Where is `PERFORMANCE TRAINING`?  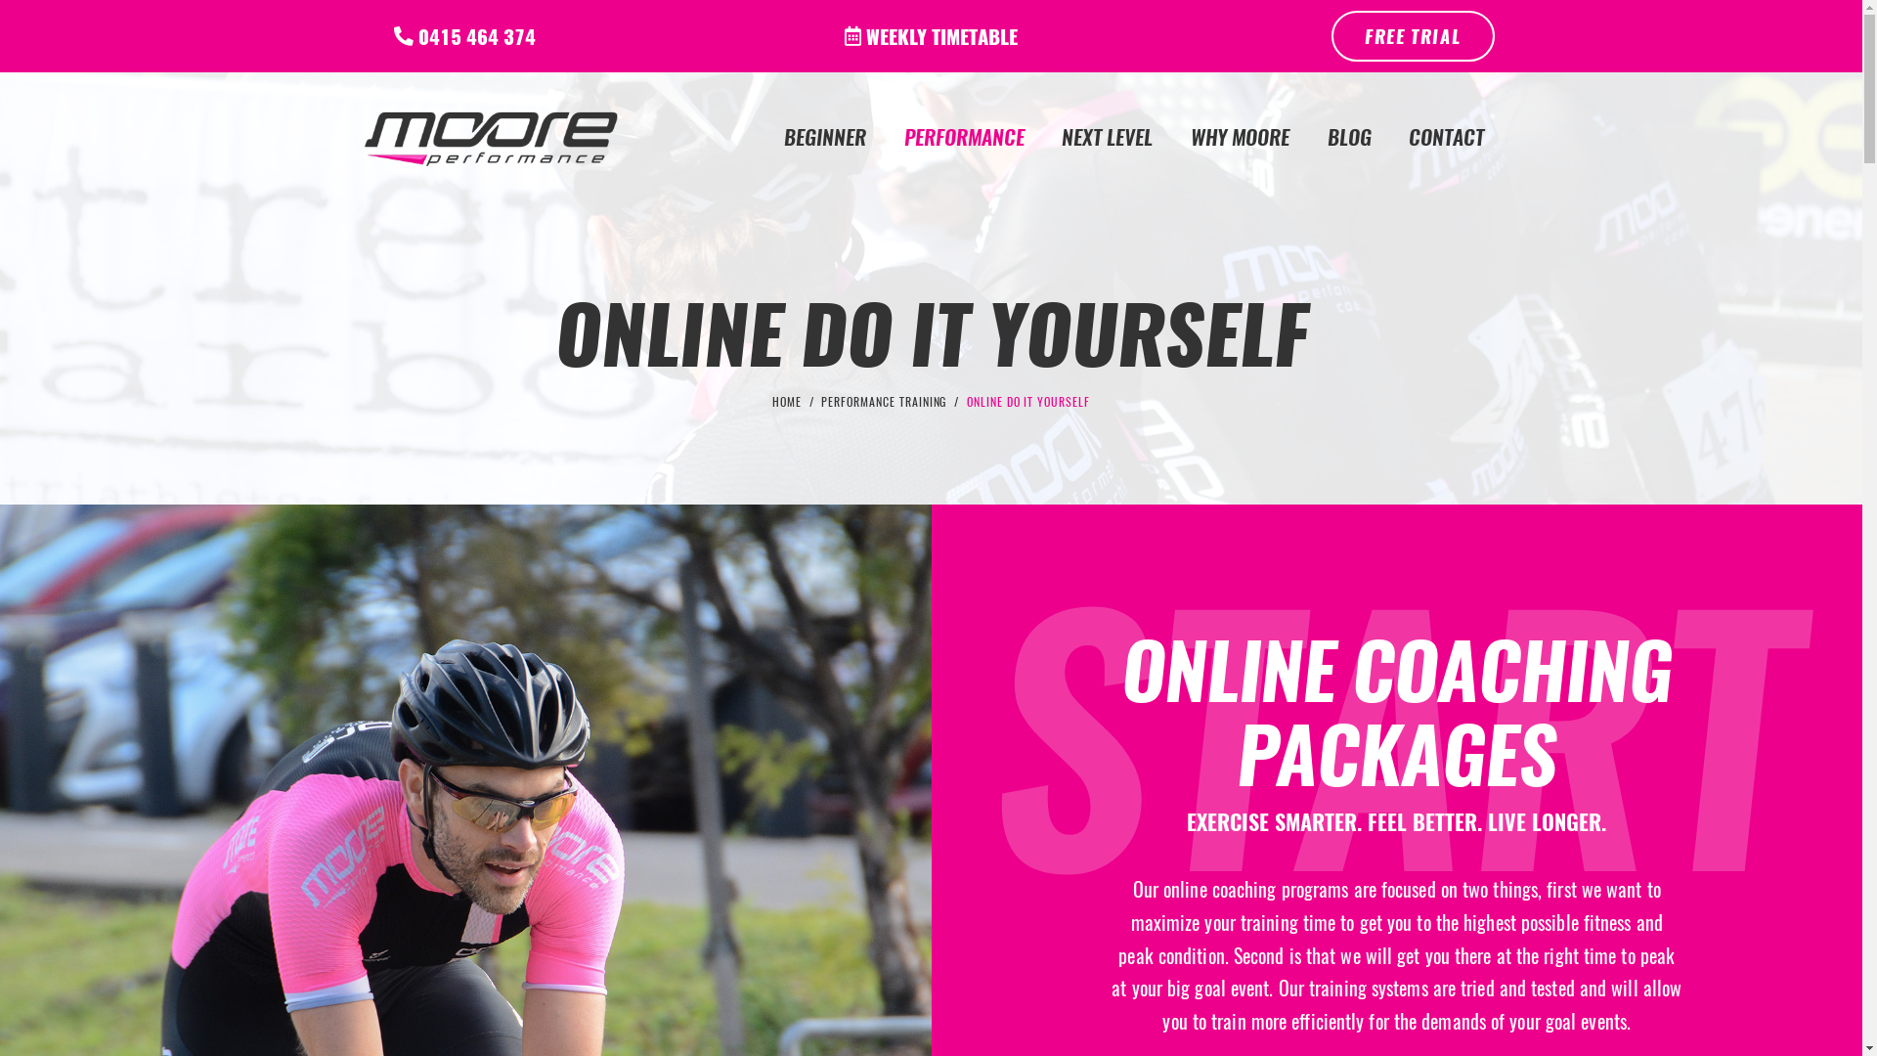
PERFORMANCE TRAINING is located at coordinates (884, 402).